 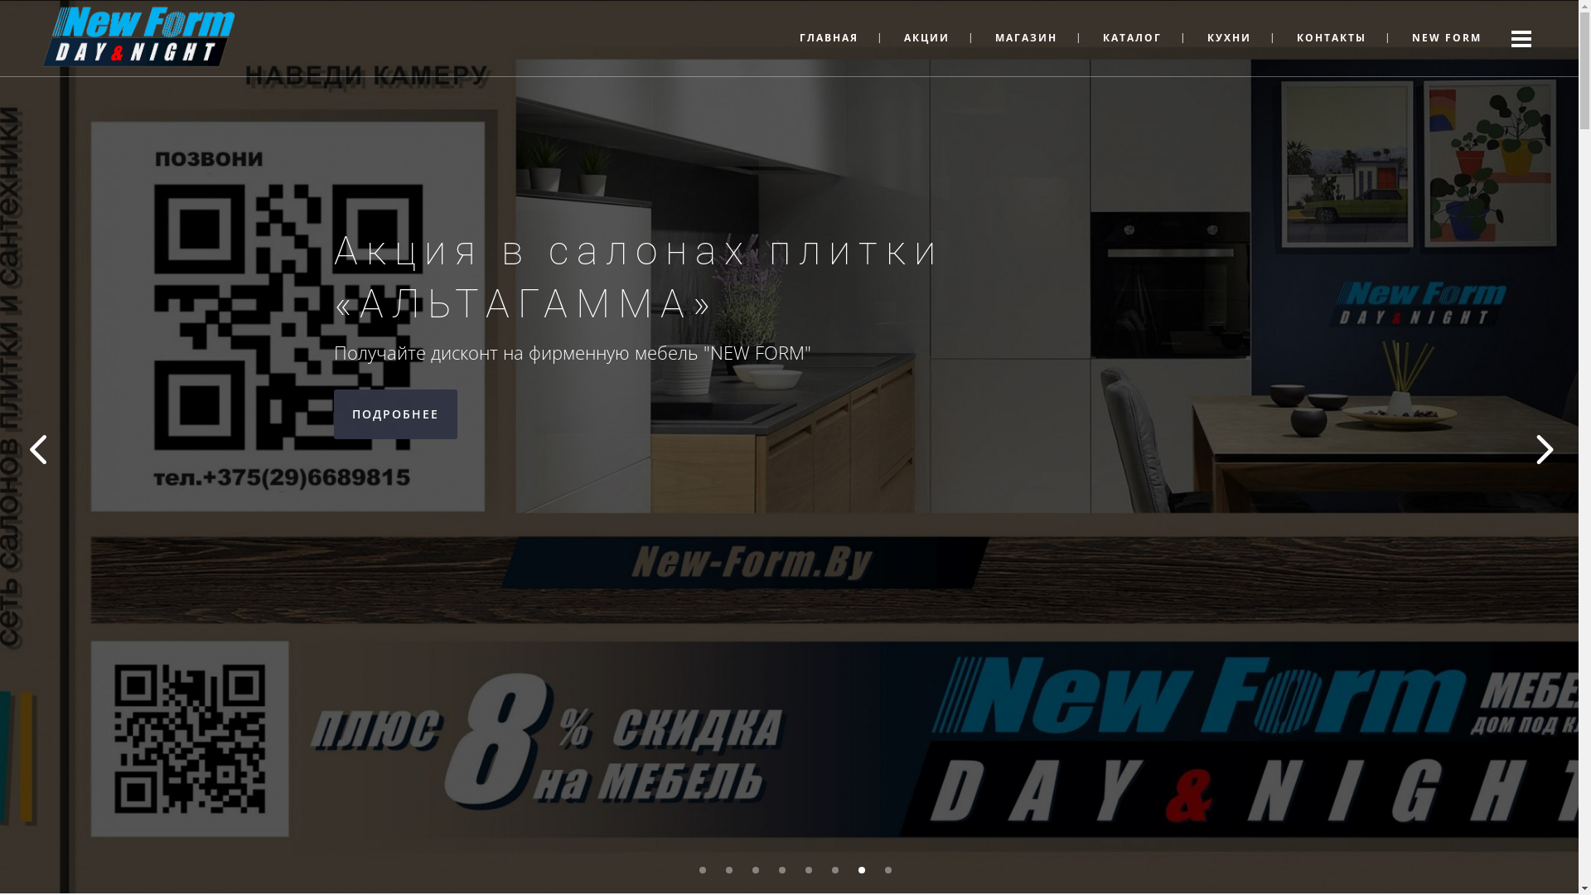 What do you see at coordinates (1521, 38) in the screenshot?
I see ` ` at bounding box center [1521, 38].